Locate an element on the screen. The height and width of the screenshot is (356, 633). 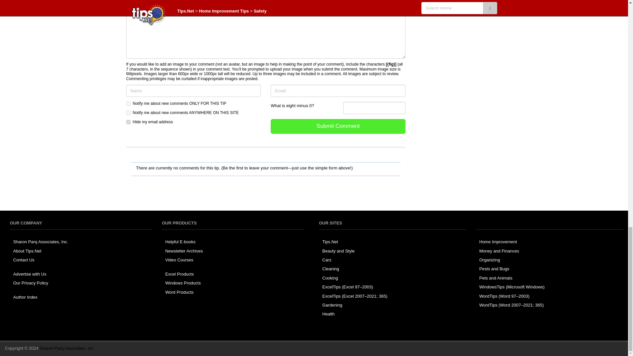
Video Courses is located at coordinates (179, 260).